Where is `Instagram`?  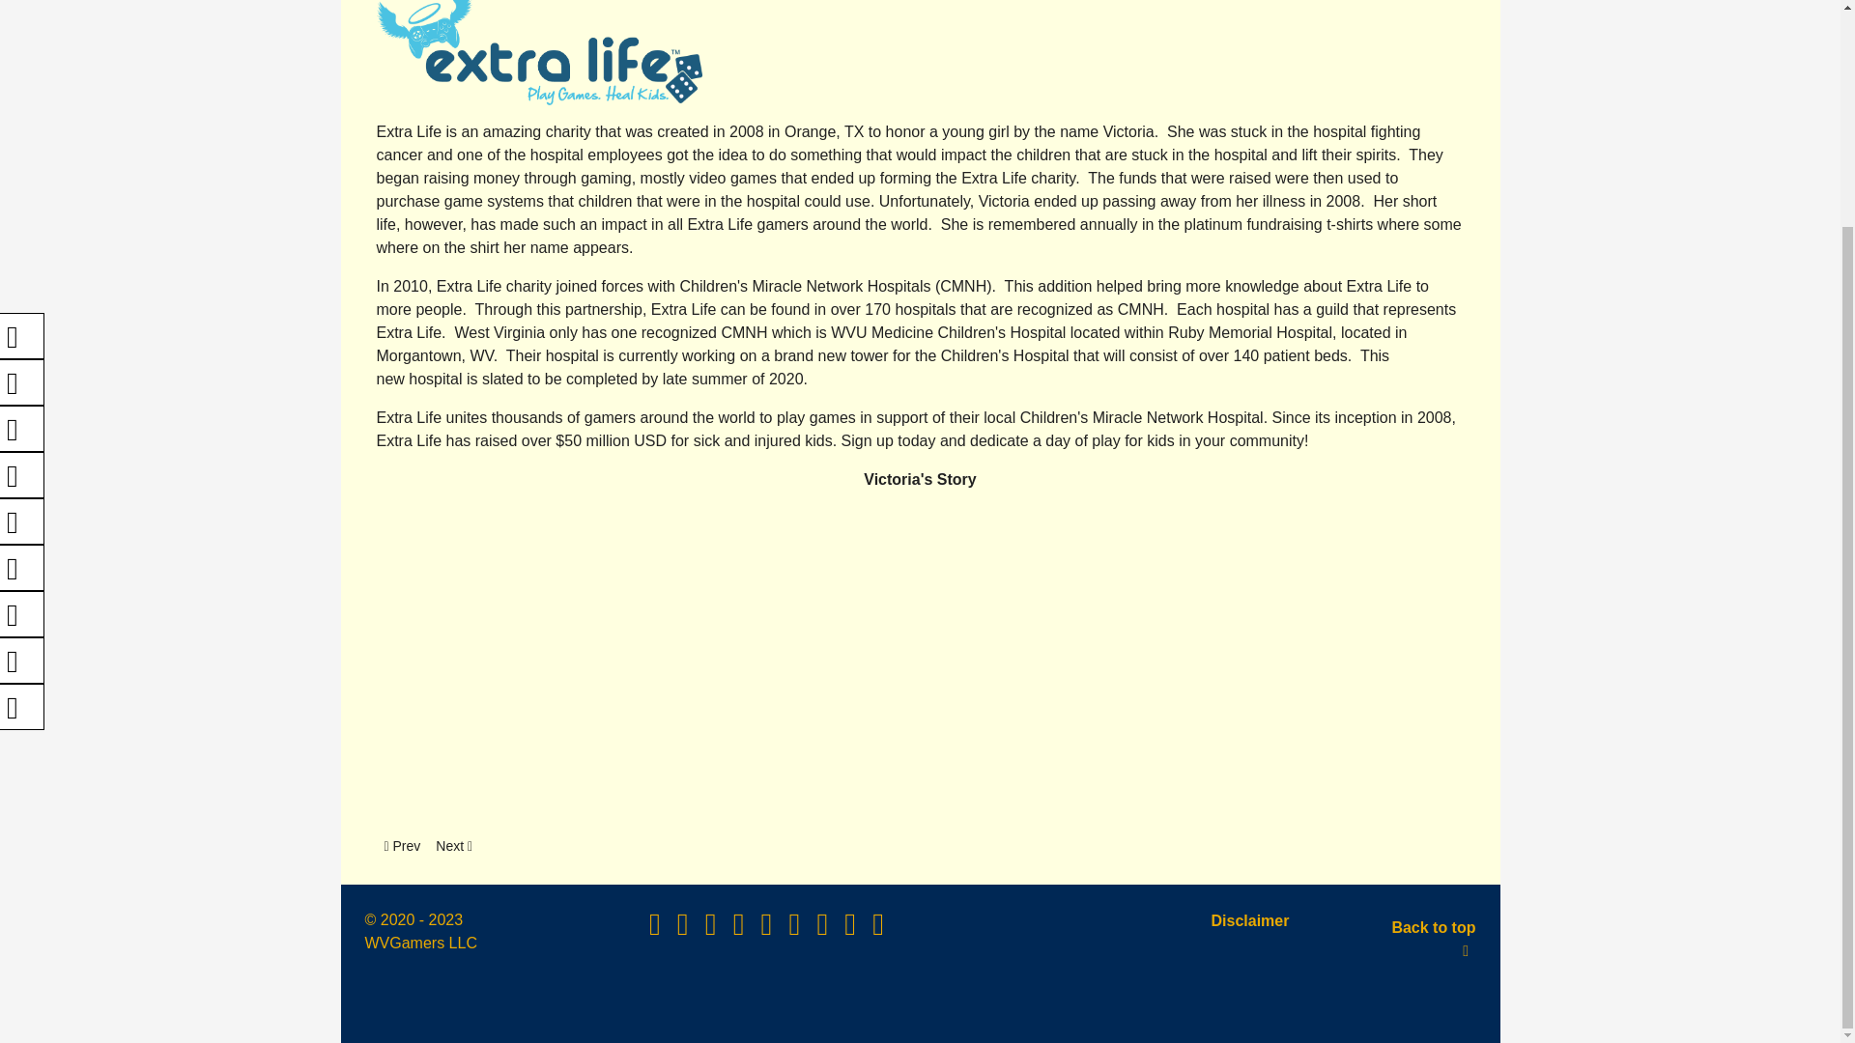
Instagram is located at coordinates (740, 929).